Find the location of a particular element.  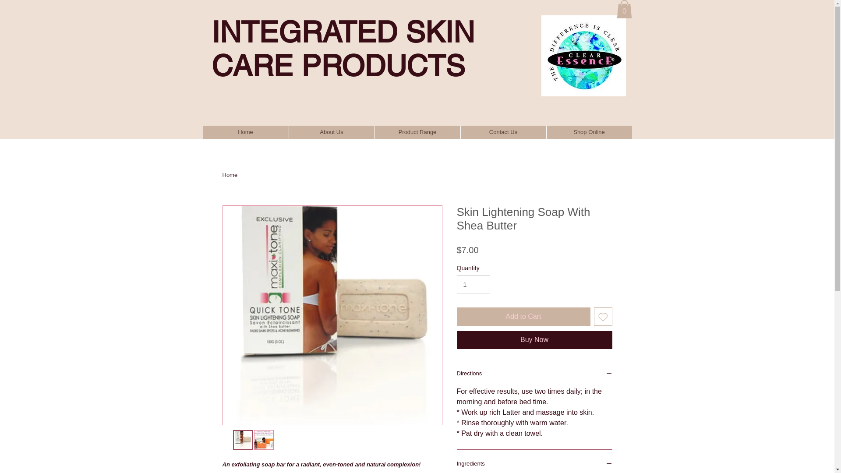

Home is located at coordinates (245, 132).